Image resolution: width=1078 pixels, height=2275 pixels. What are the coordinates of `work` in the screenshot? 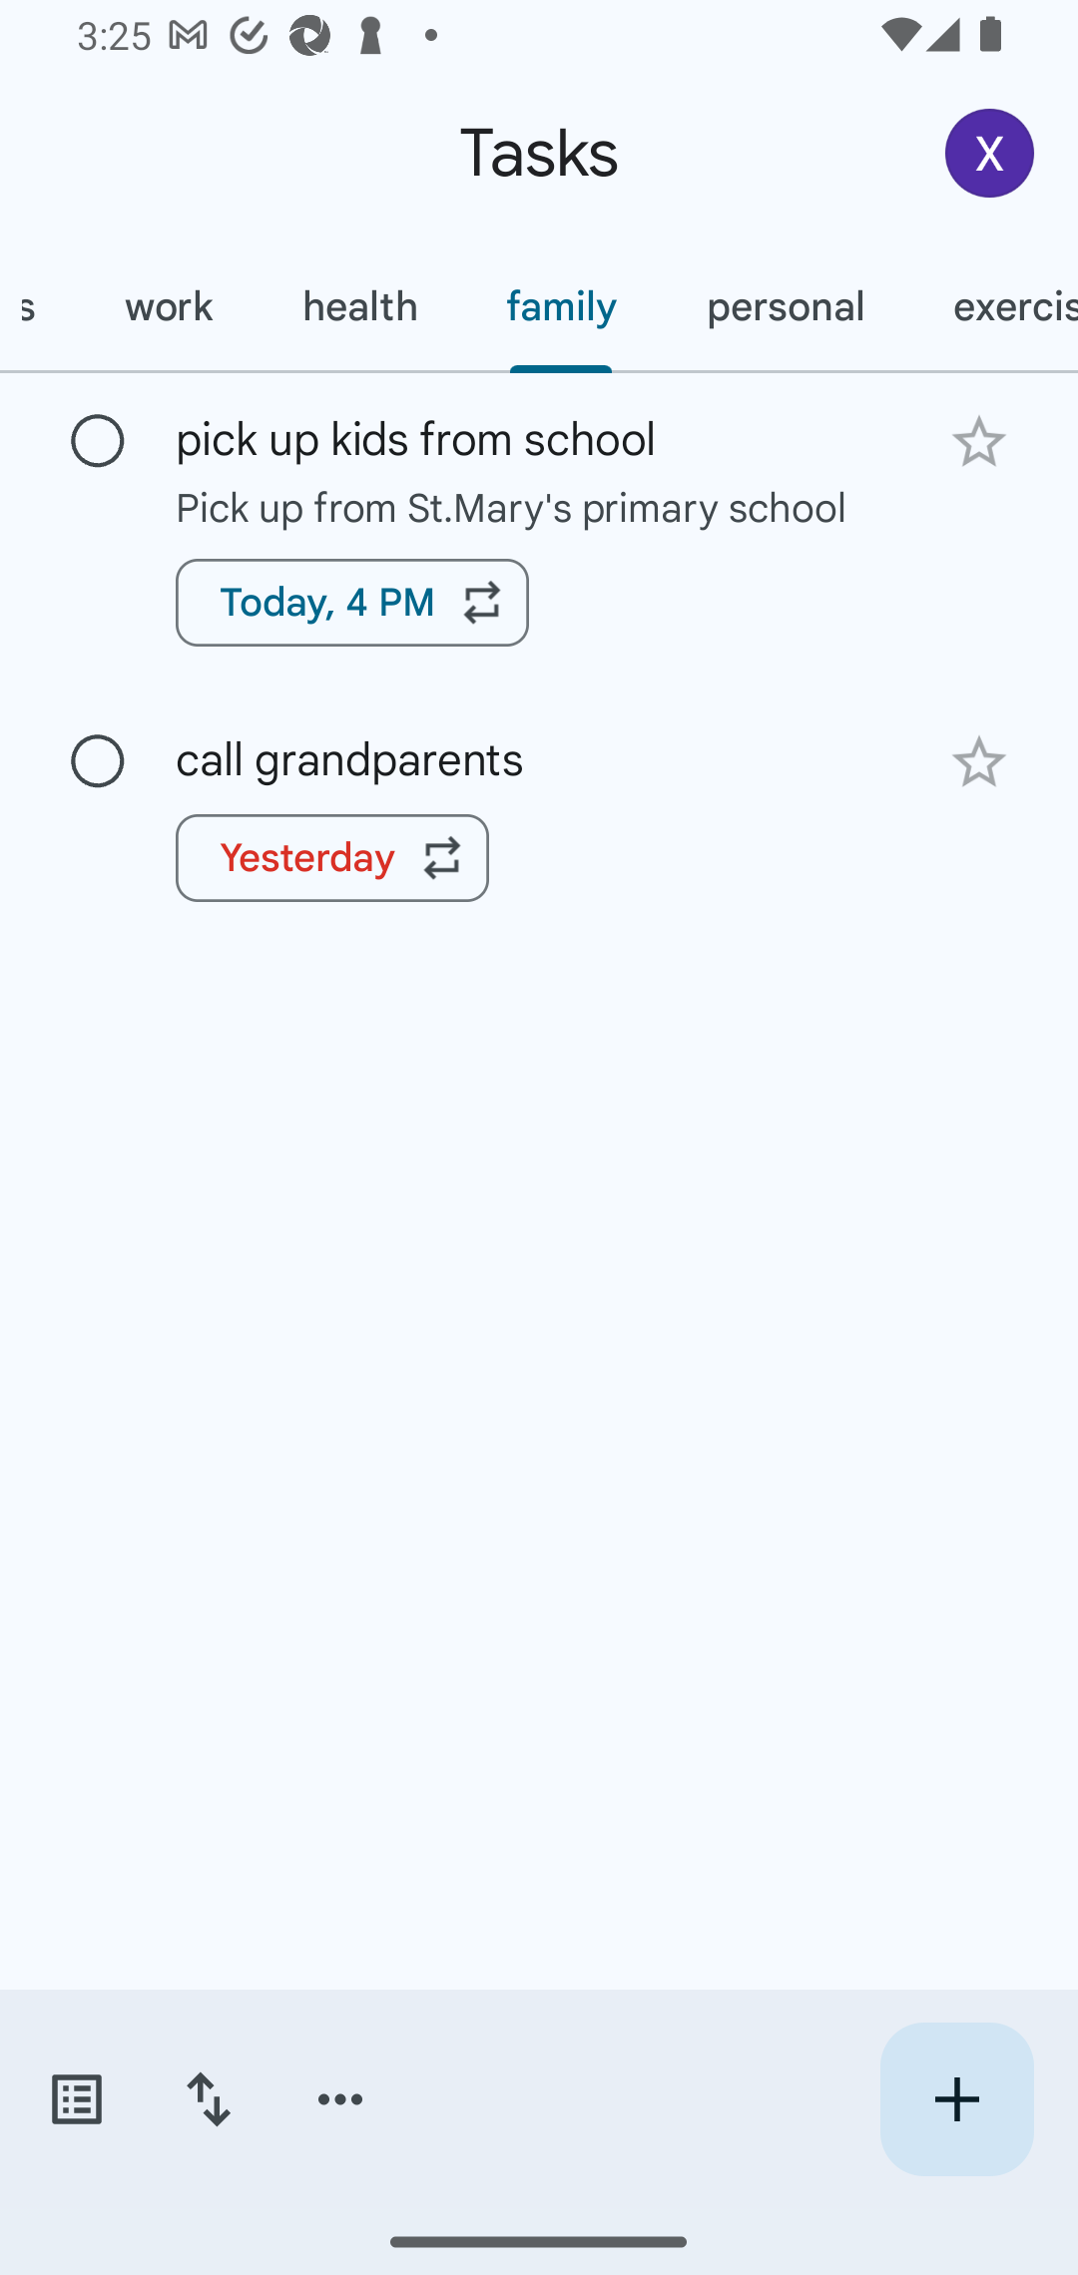 It's located at (168, 306).